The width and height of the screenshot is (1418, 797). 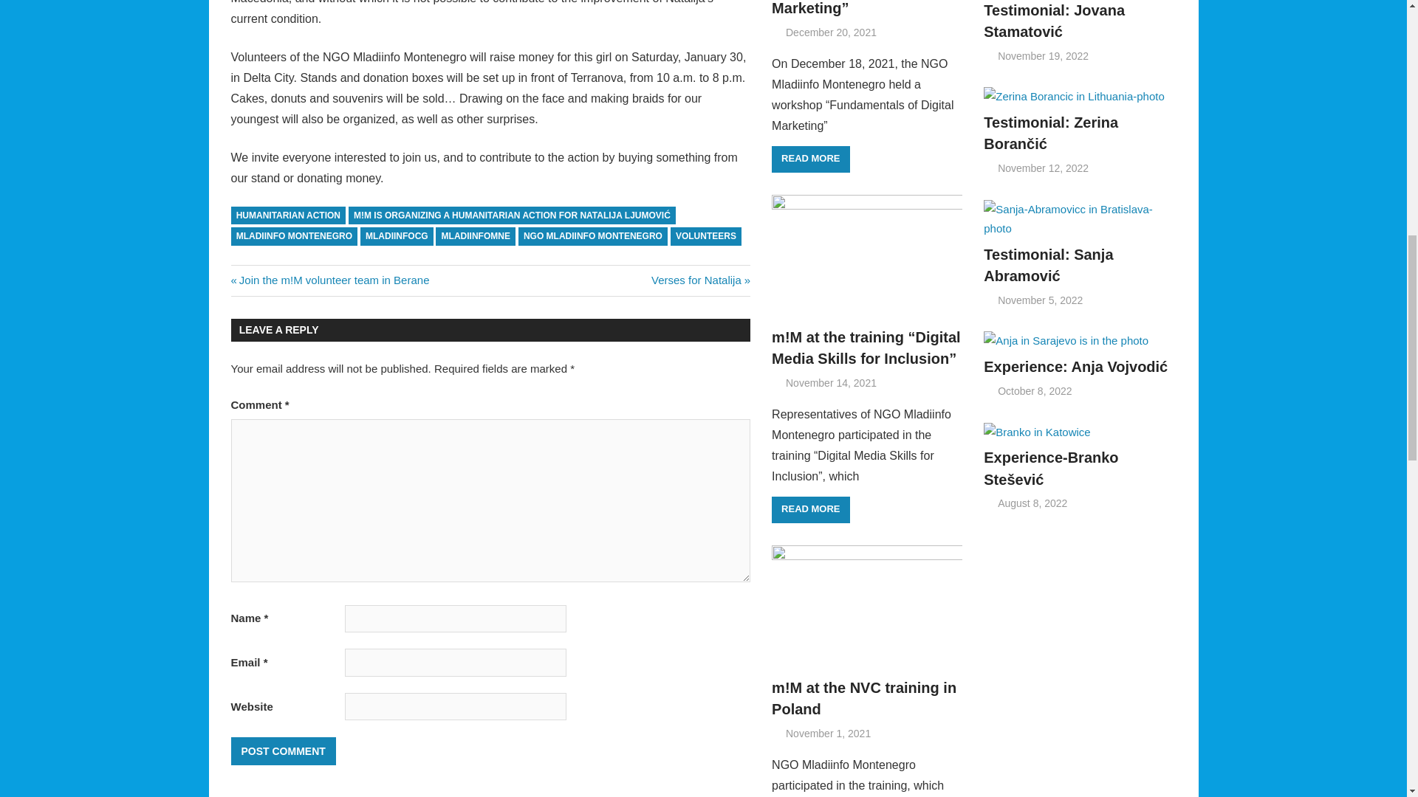 I want to click on HUMANITARIAN ACTION, so click(x=288, y=215).